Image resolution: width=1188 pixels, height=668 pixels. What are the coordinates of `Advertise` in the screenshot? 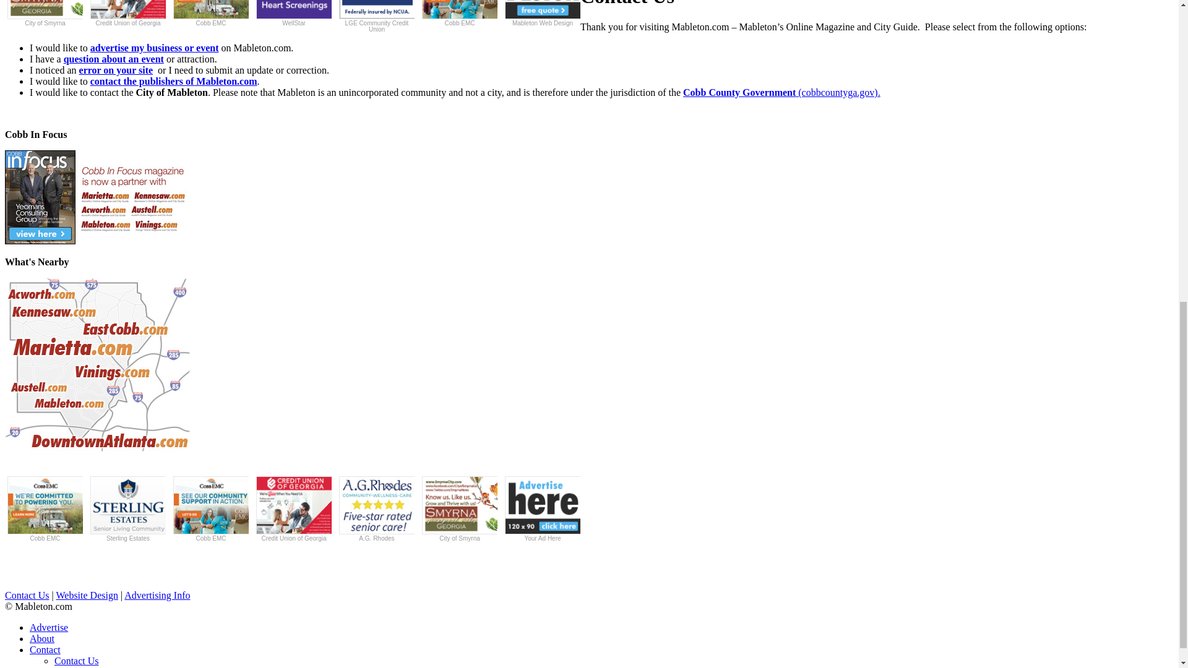 It's located at (154, 48).